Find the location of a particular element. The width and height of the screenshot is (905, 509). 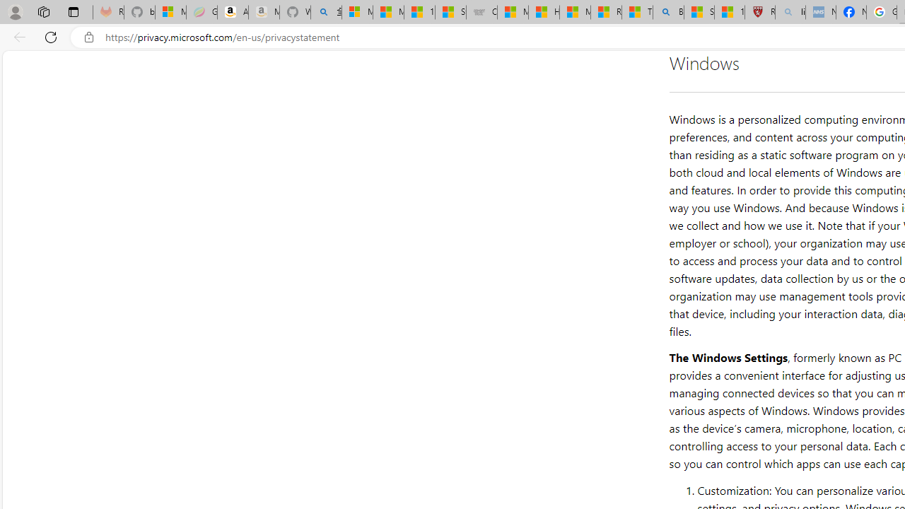

Science - MSN is located at coordinates (699, 13).